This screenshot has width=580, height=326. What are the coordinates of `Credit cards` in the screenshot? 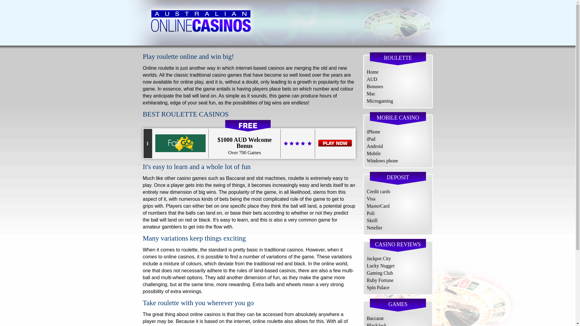 It's located at (378, 191).